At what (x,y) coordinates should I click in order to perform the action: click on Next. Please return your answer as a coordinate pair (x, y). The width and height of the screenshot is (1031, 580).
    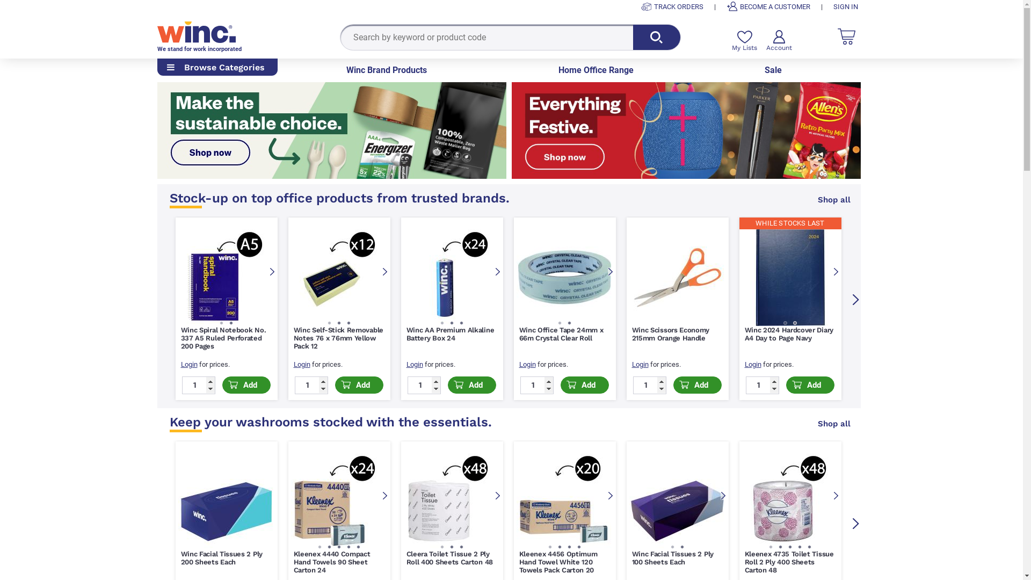
    Looking at the image, I should click on (384, 496).